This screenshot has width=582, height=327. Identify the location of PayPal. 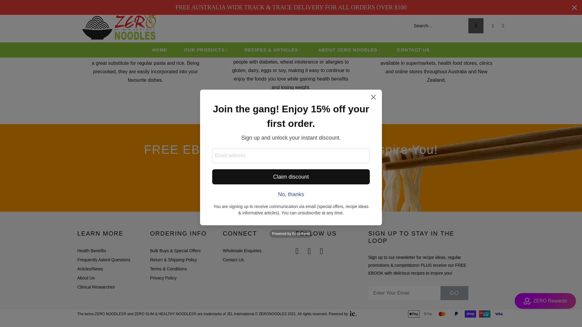
(456, 314).